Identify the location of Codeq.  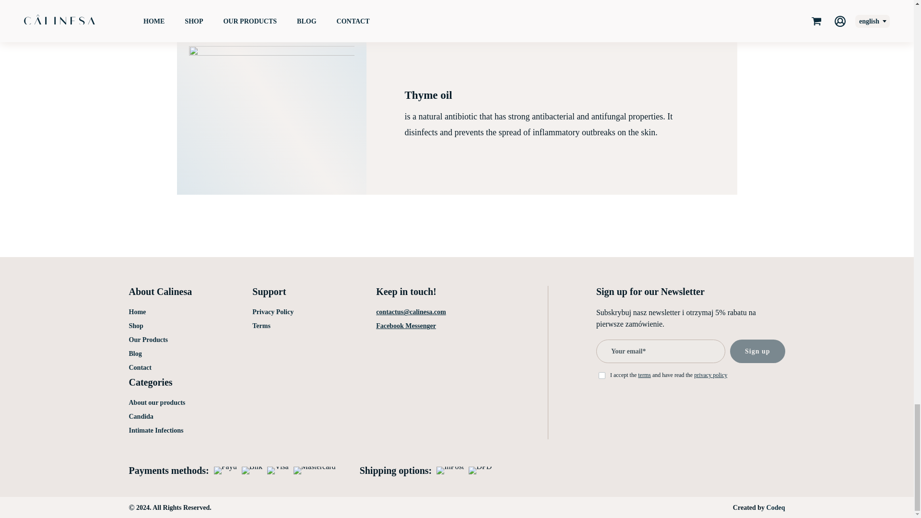
(776, 507).